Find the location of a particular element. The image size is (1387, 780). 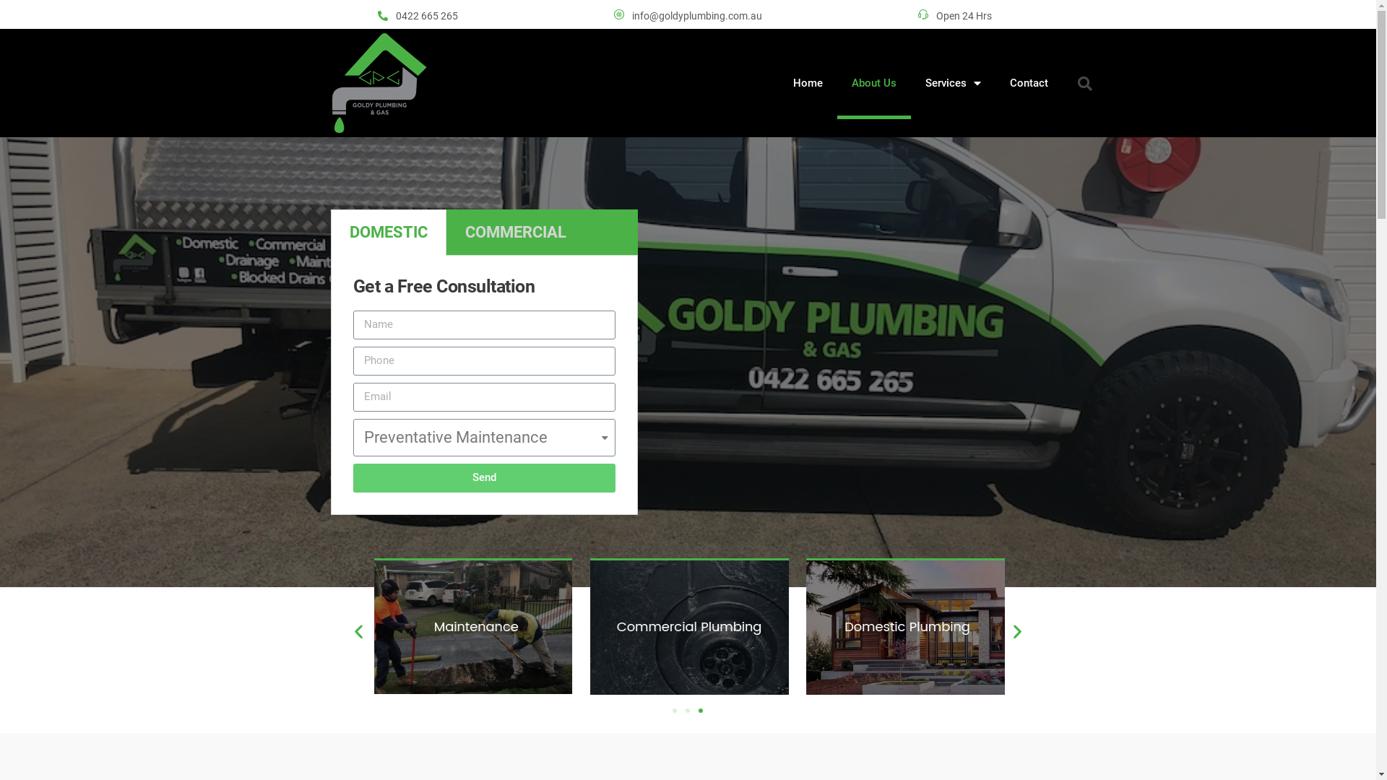

Services is located at coordinates (952, 83).